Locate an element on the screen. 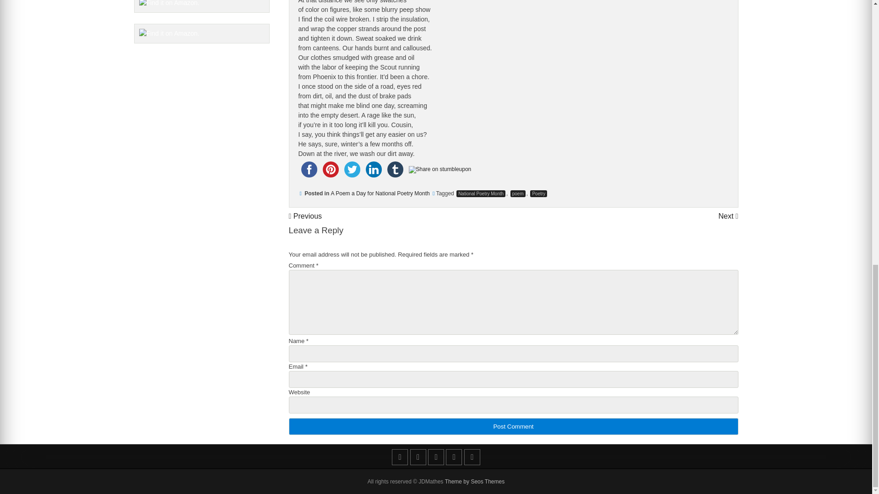 This screenshot has height=494, width=879. stumbleupon is located at coordinates (439, 169).